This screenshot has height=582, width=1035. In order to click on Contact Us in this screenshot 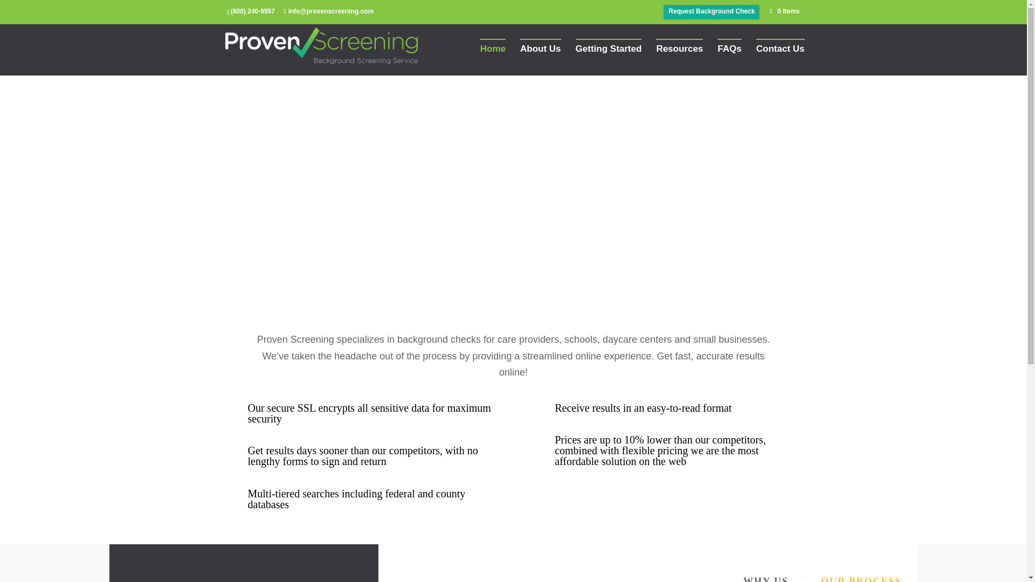, I will do `click(781, 57)`.